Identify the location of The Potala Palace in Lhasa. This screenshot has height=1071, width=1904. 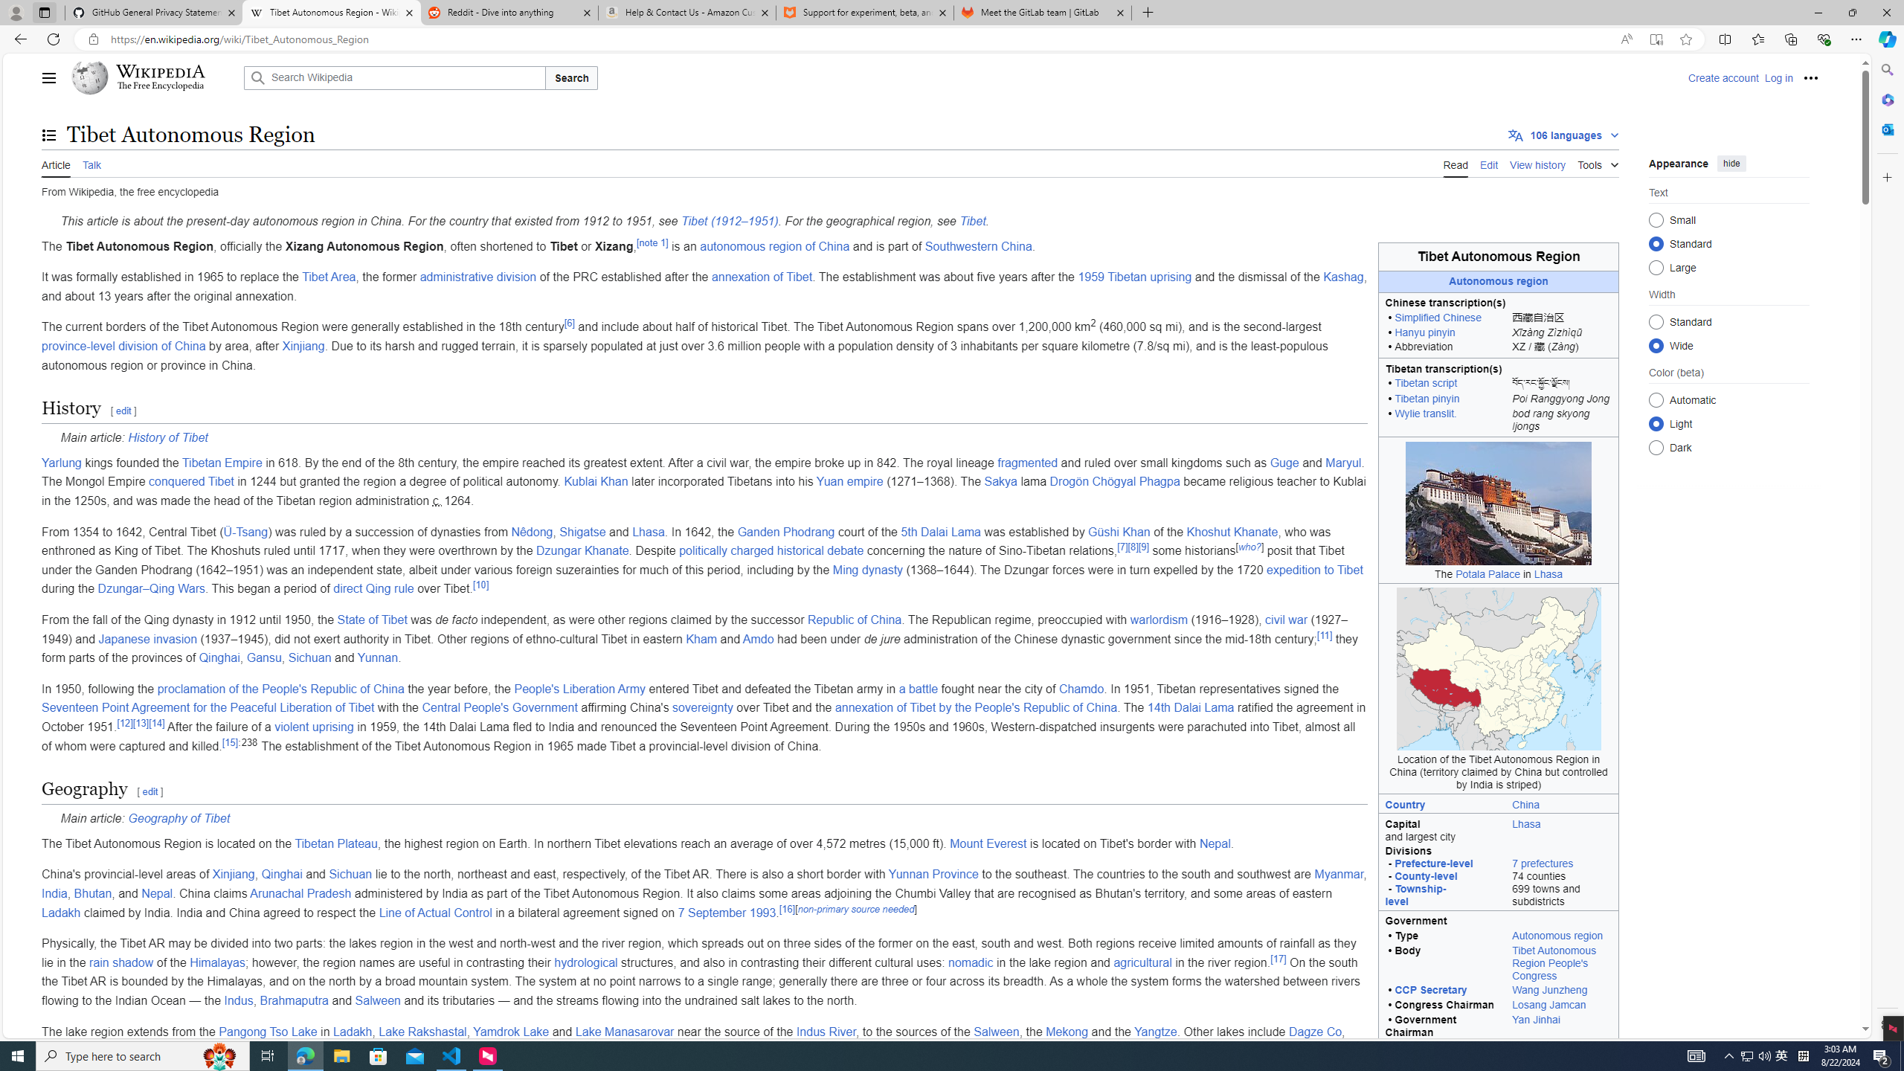
(1498, 503).